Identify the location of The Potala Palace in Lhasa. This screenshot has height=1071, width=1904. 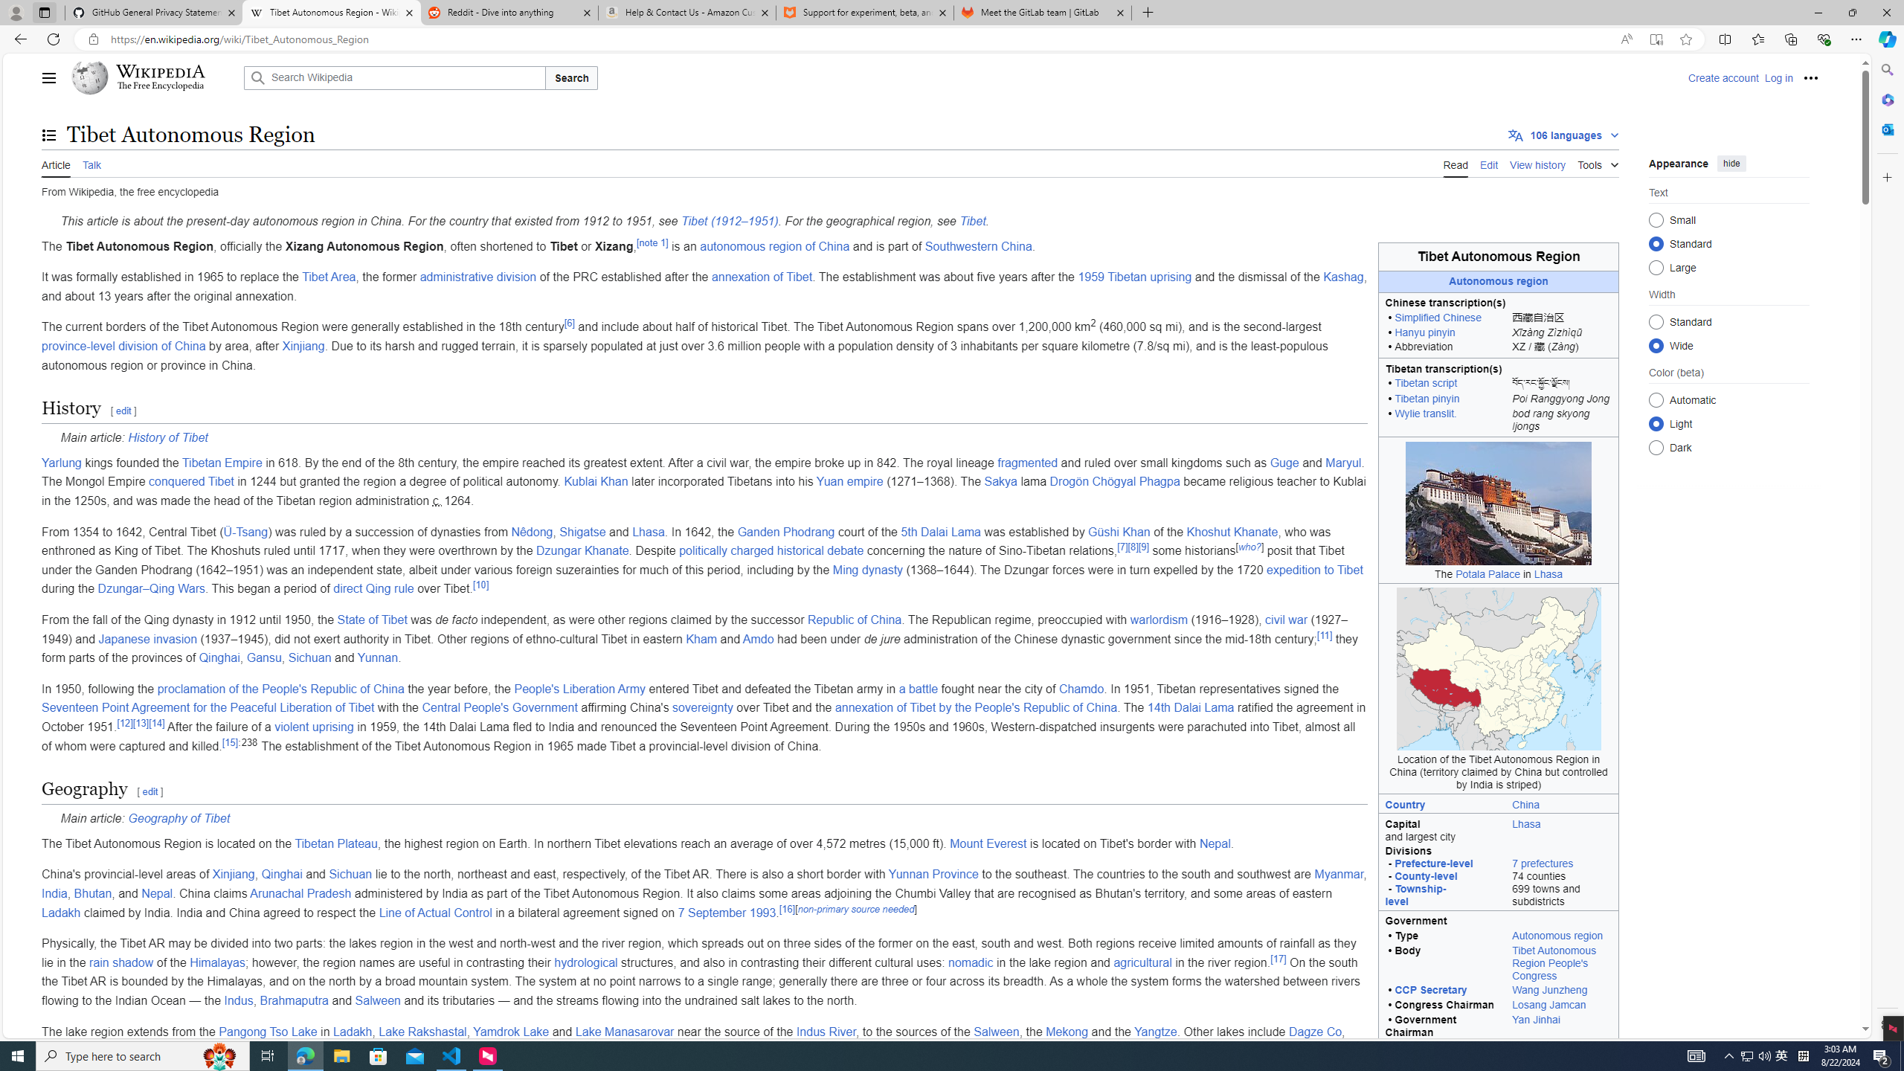
(1498, 503).